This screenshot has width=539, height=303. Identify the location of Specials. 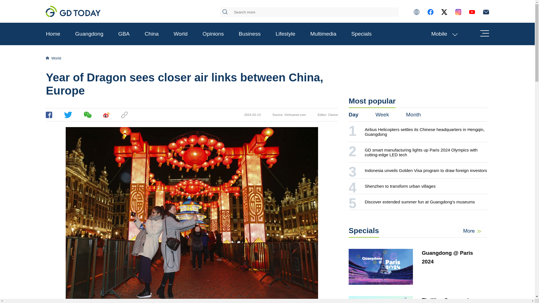
(362, 34).